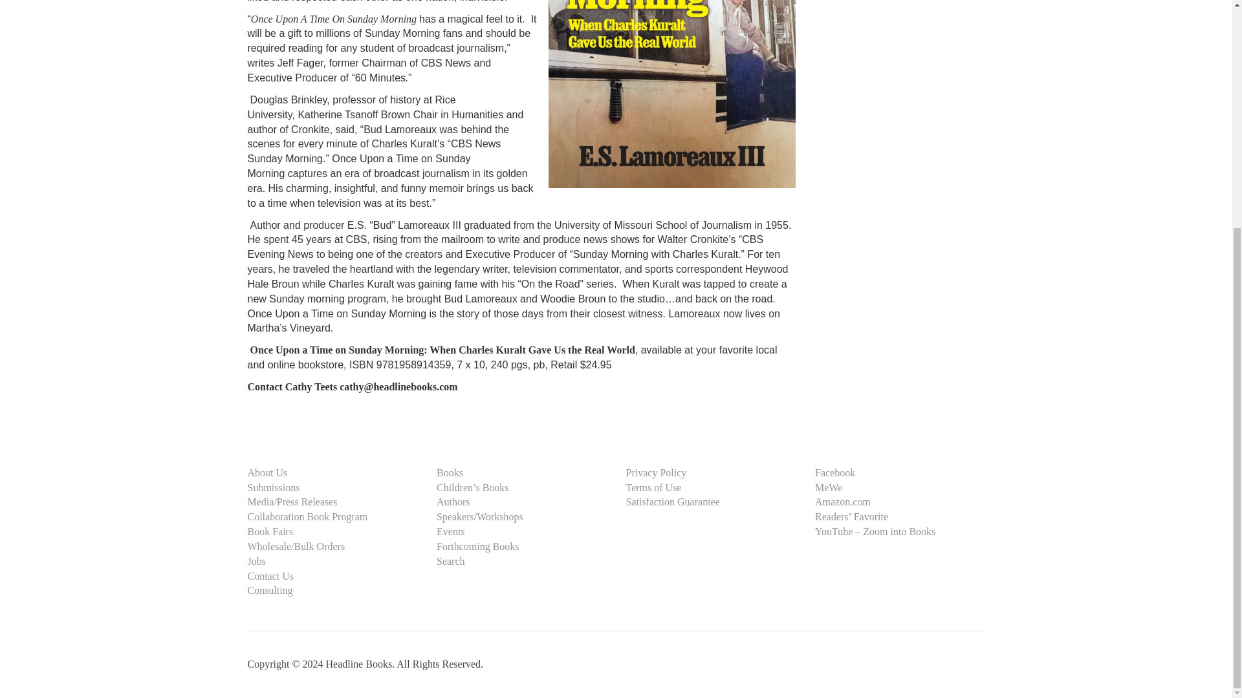  What do you see at coordinates (450, 561) in the screenshot?
I see `Search` at bounding box center [450, 561].